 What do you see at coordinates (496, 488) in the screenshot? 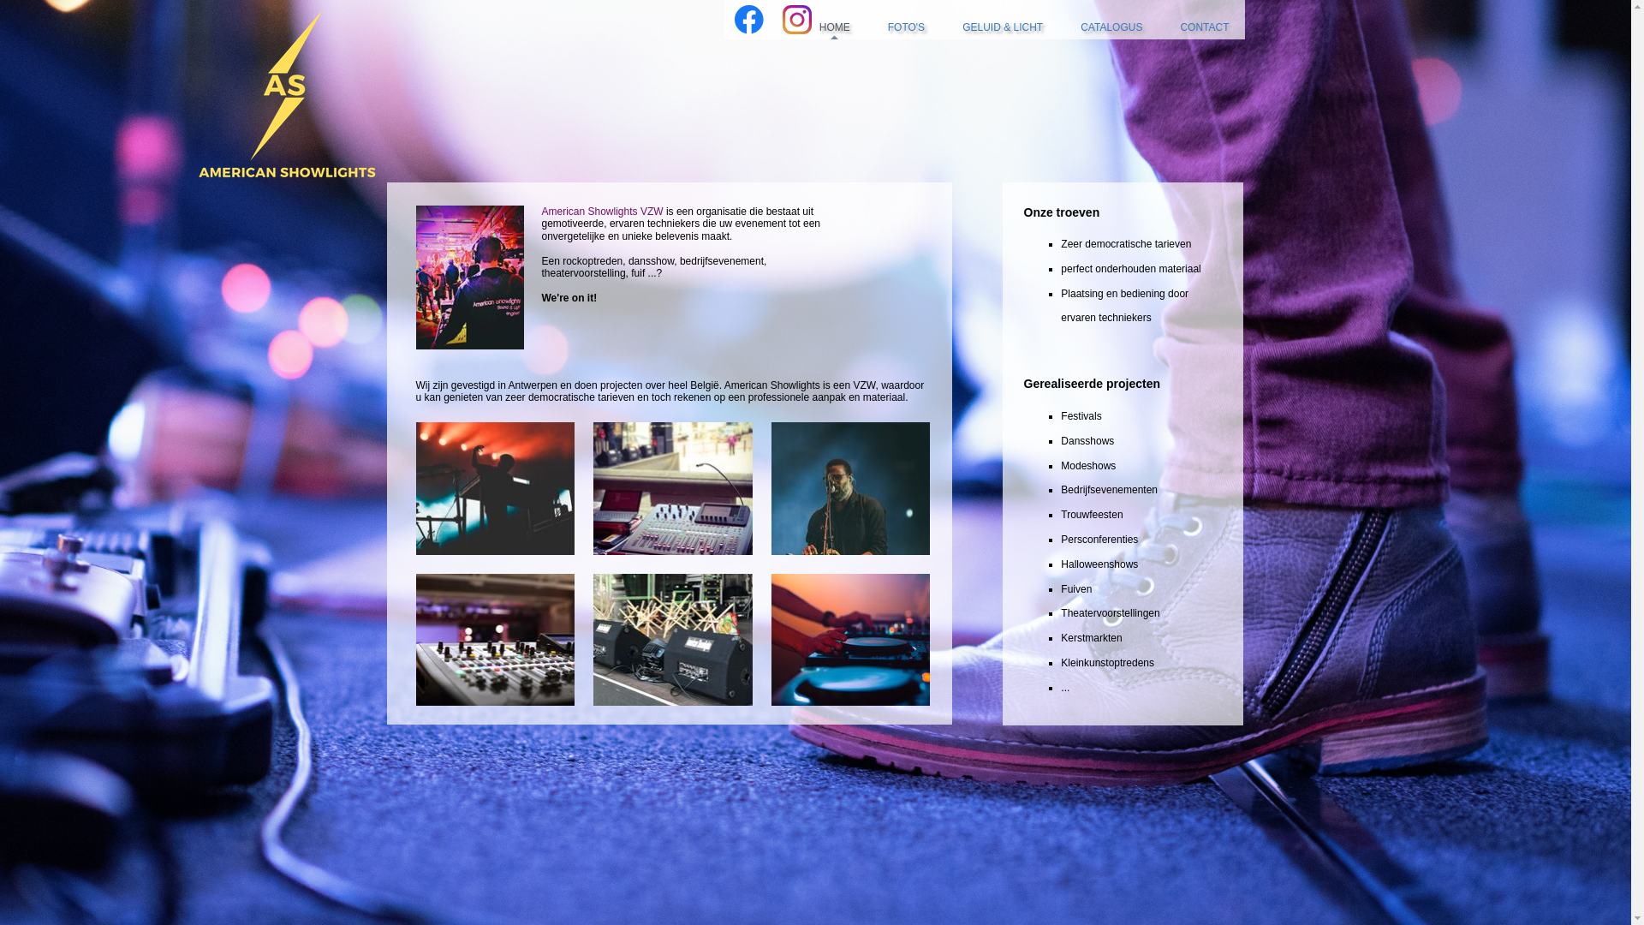
I see `chris-leipelt-iJunkwqig5c-unsplash` at bounding box center [496, 488].